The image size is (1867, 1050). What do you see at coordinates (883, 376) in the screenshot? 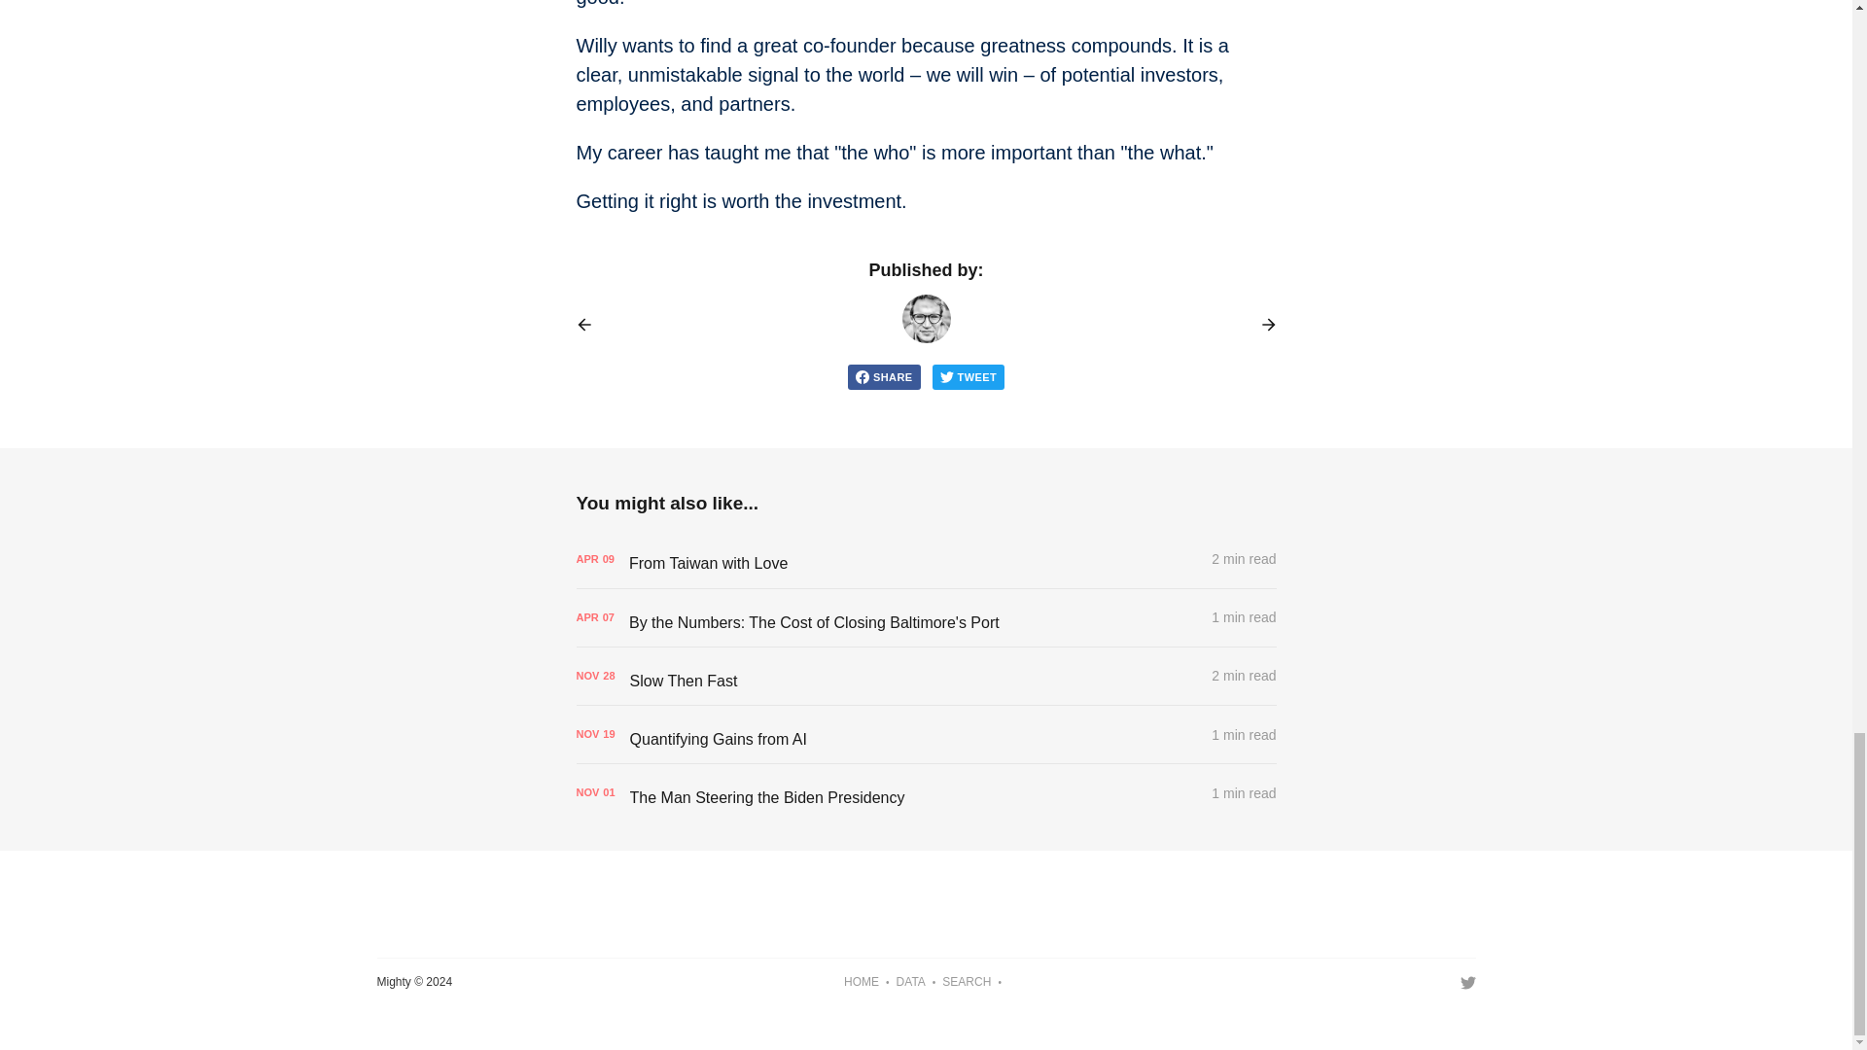
I see `SHARE` at bounding box center [883, 376].